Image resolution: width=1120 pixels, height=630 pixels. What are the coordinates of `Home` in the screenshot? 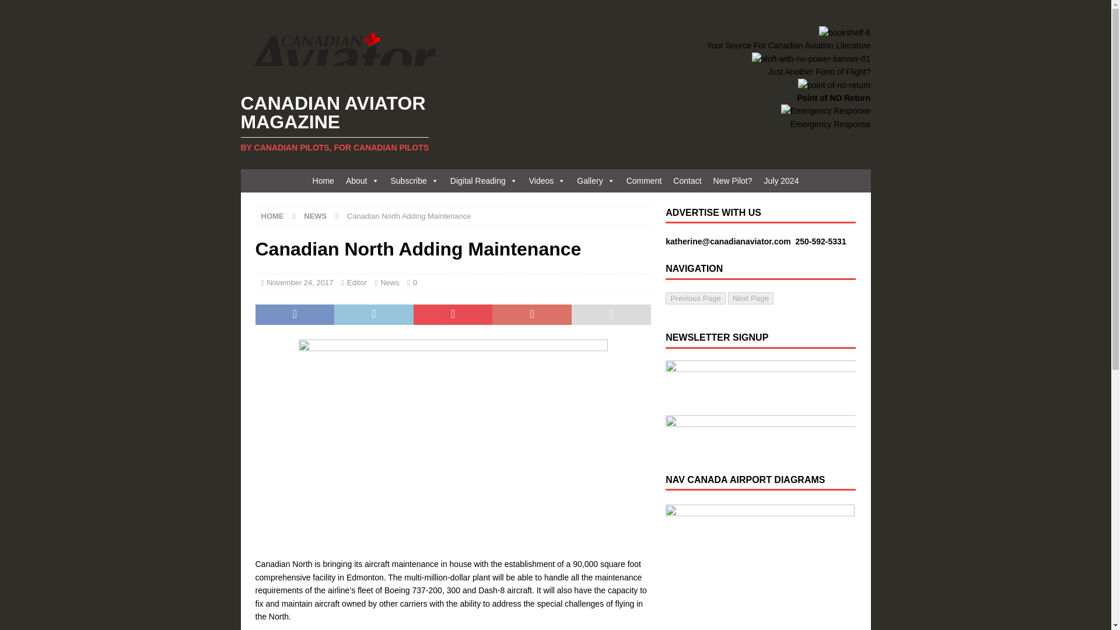 It's located at (323, 181).